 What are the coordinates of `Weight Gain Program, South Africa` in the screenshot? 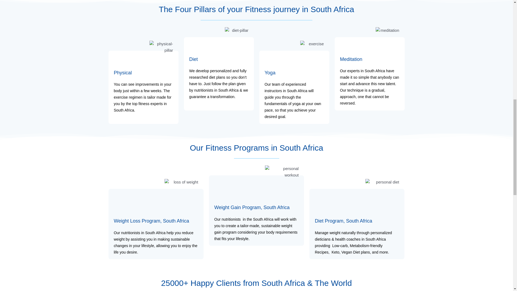 It's located at (252, 207).